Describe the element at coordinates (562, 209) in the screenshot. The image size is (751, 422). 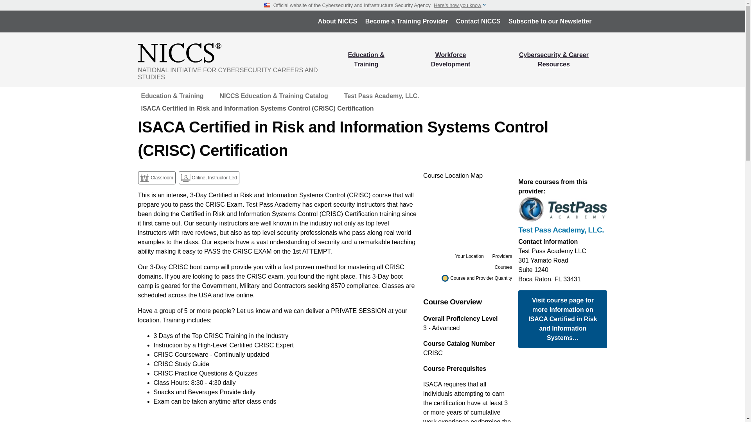
I see `More courses from Test Pass Academy, LLC.` at that location.